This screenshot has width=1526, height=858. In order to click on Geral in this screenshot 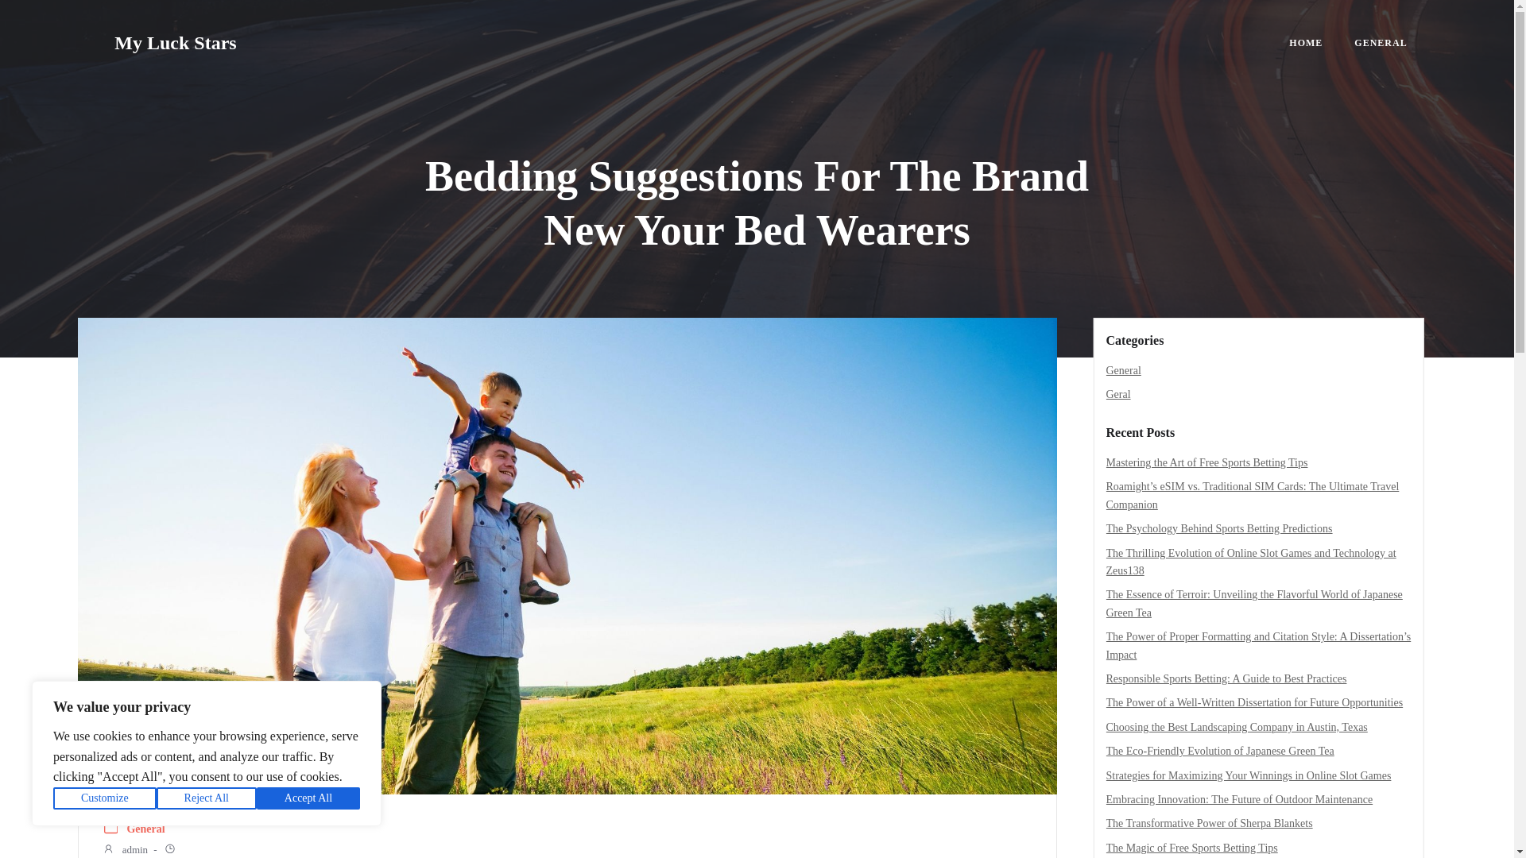, I will do `click(1118, 394)`.